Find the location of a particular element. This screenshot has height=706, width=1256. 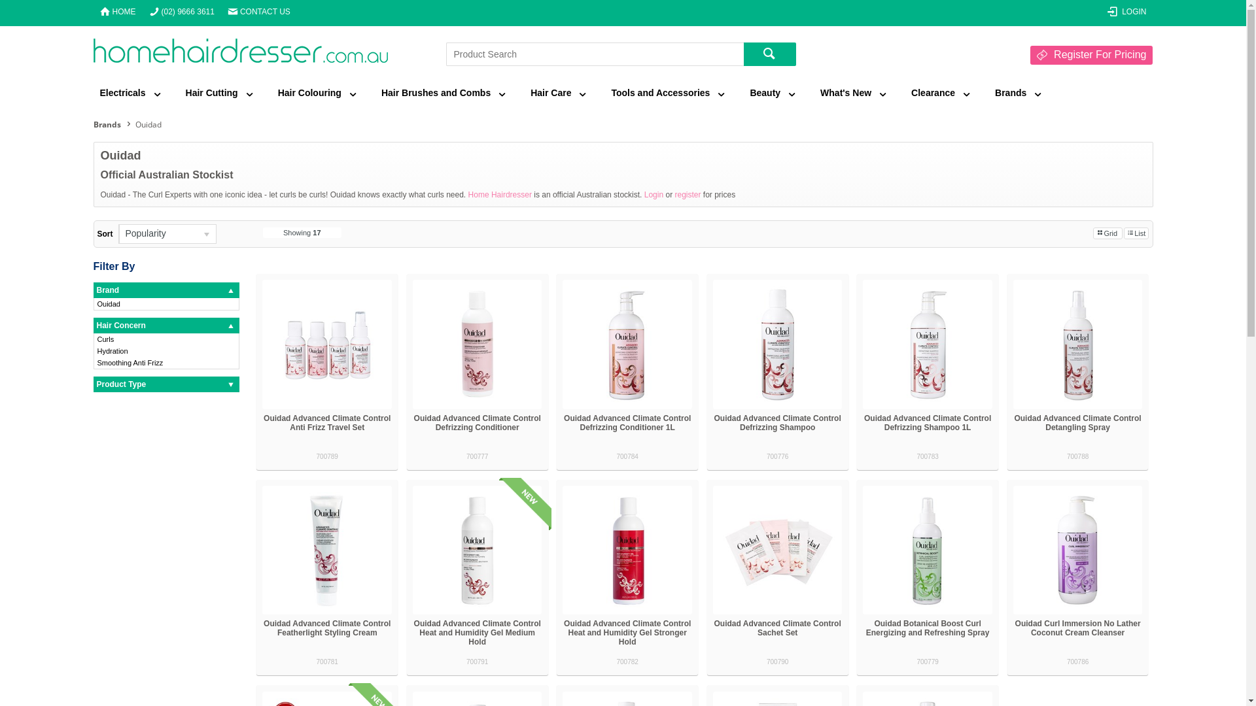

Tools and Accessories is located at coordinates (667, 94).